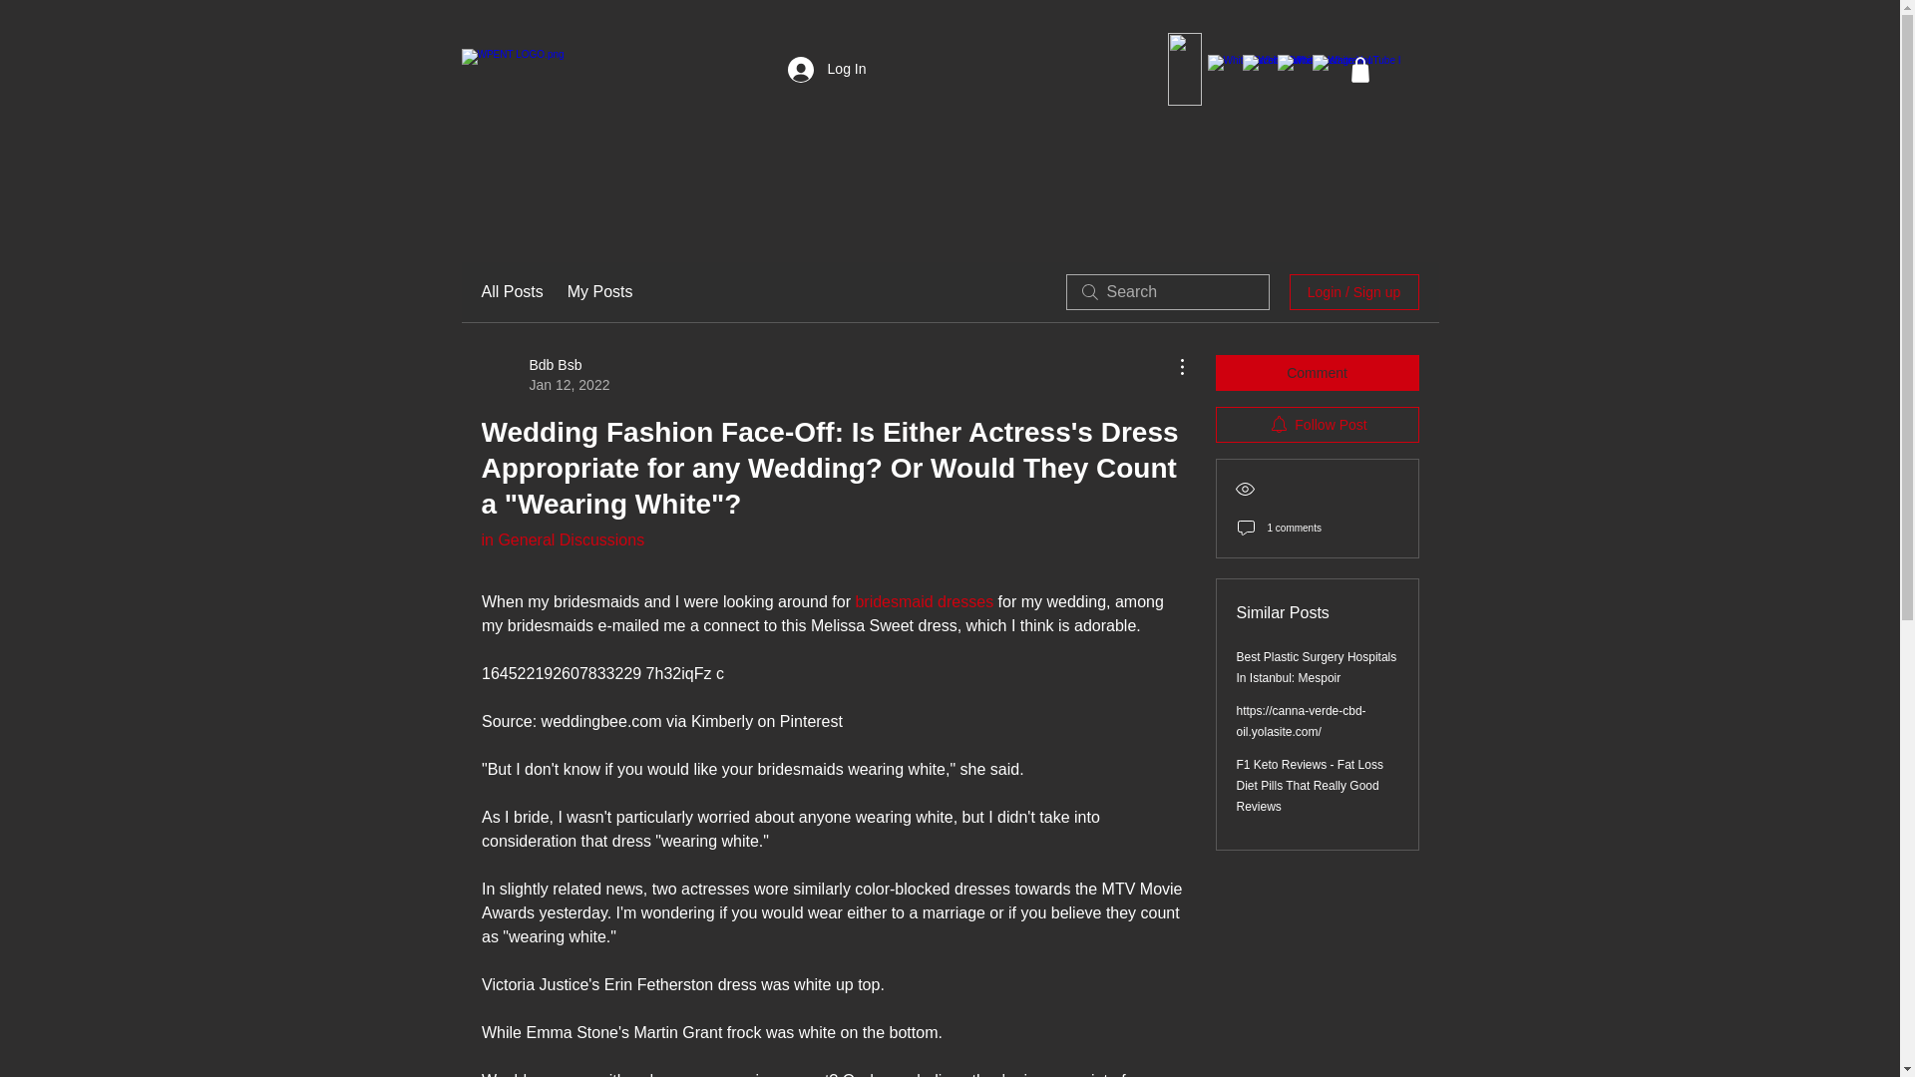 Image resolution: width=1915 pixels, height=1077 pixels. Describe the element at coordinates (924, 602) in the screenshot. I see `bridesmaid dresses` at that location.